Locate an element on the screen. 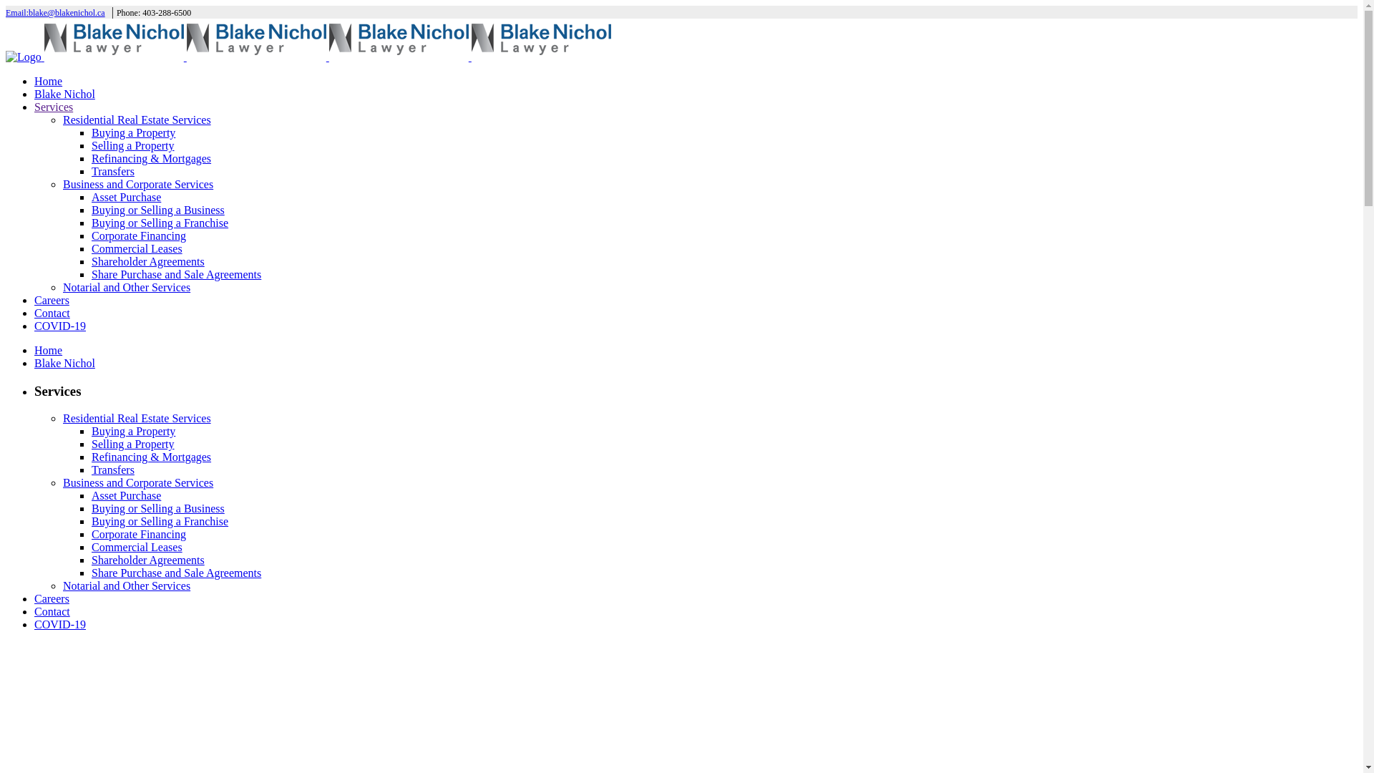  Transfers is located at coordinates (113, 172).